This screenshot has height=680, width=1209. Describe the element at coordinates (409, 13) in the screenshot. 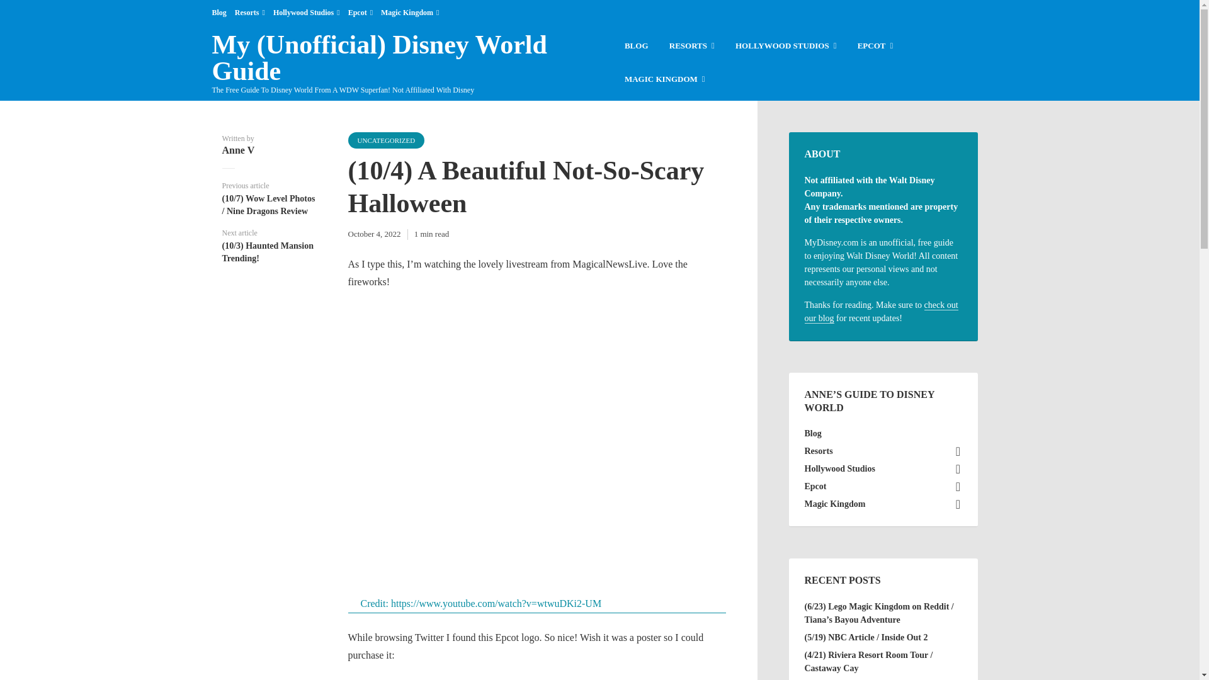

I see `Magic Kingdom` at that location.